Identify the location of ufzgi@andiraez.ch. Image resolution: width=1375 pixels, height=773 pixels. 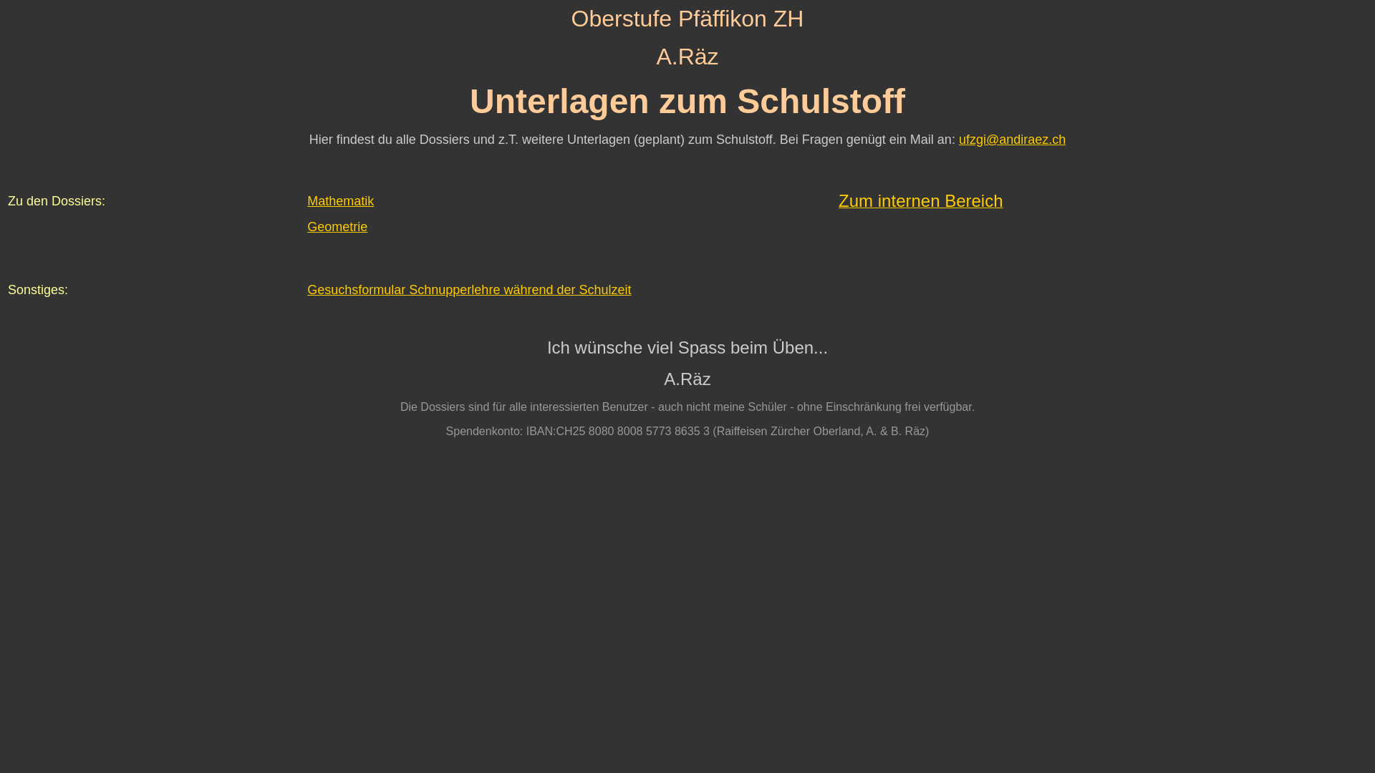
(1013, 140).